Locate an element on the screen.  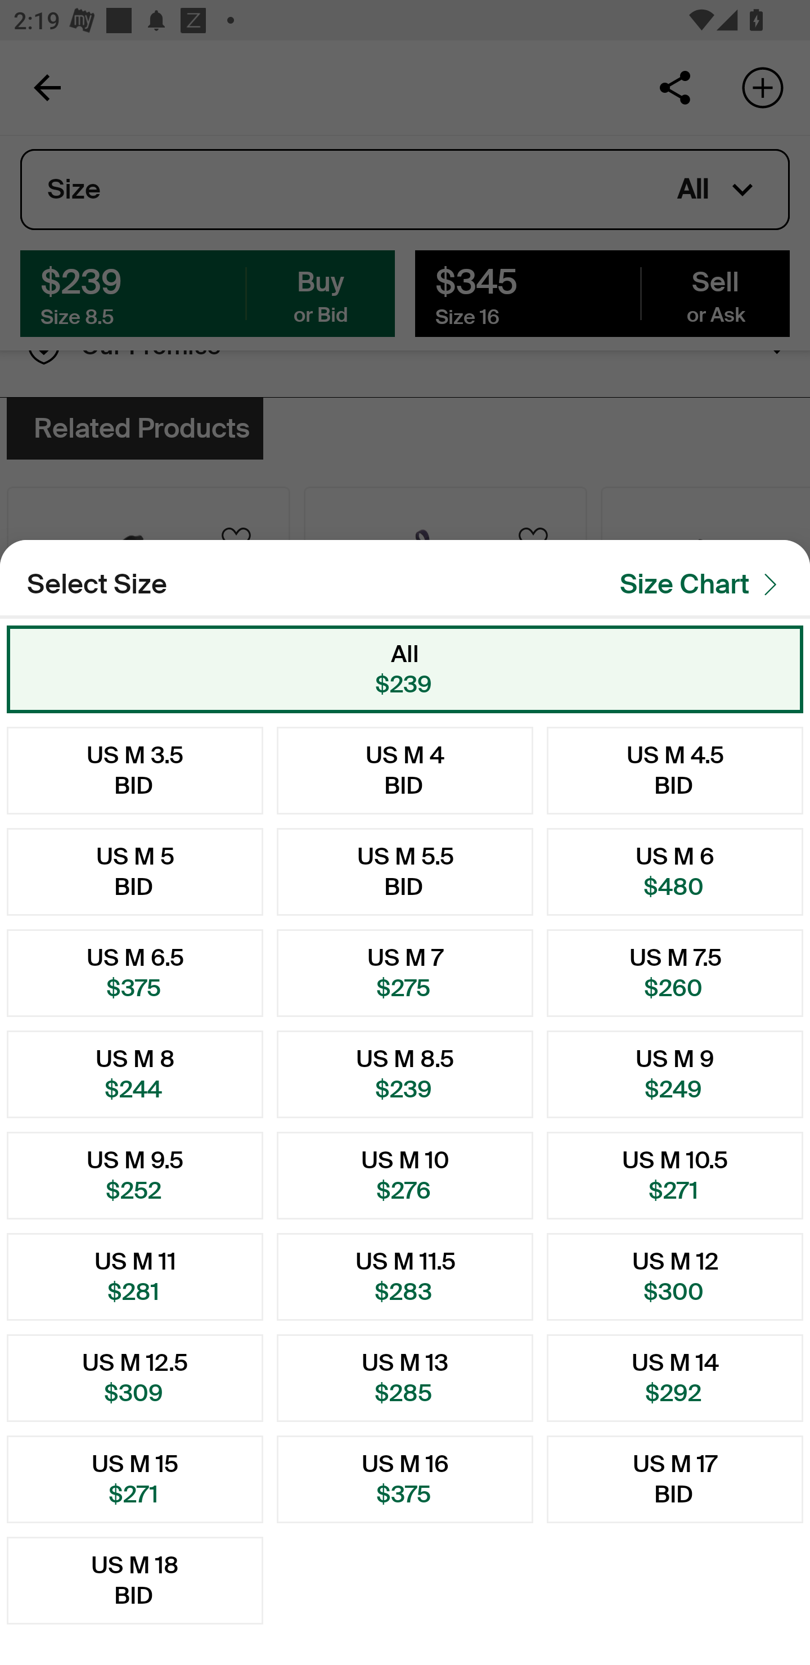
US M 7.5 $260 is located at coordinates (675, 973).